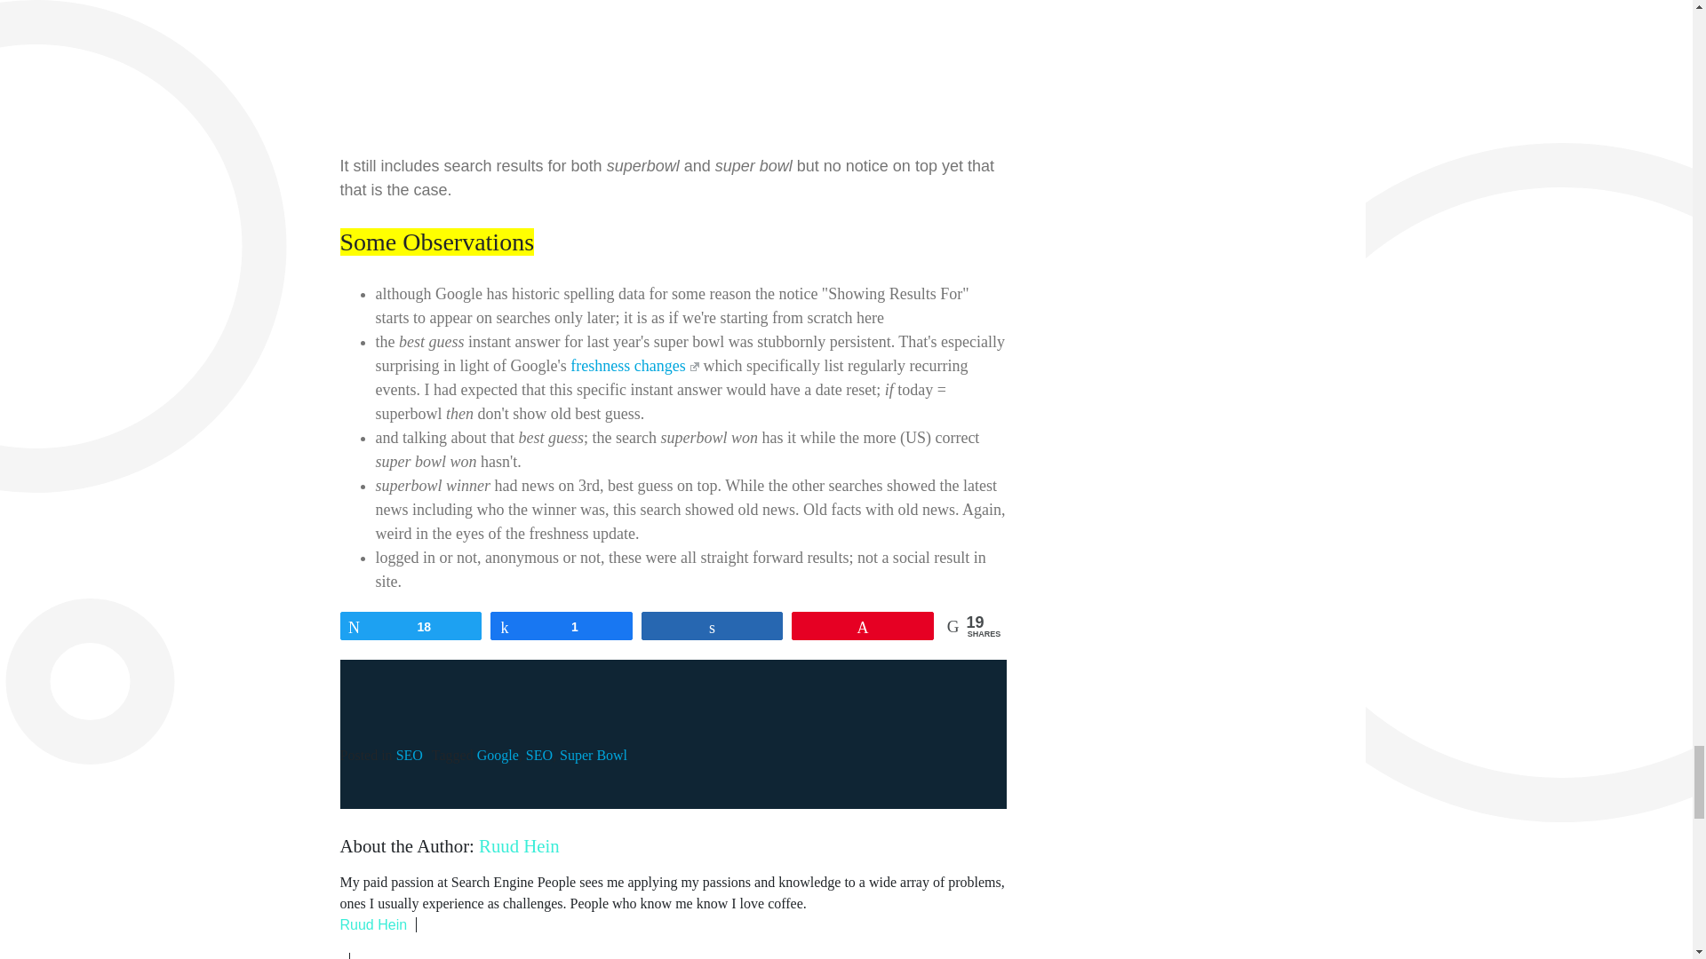 The width and height of the screenshot is (1706, 959). What do you see at coordinates (373, 923) in the screenshot?
I see `Ruud Hein` at bounding box center [373, 923].